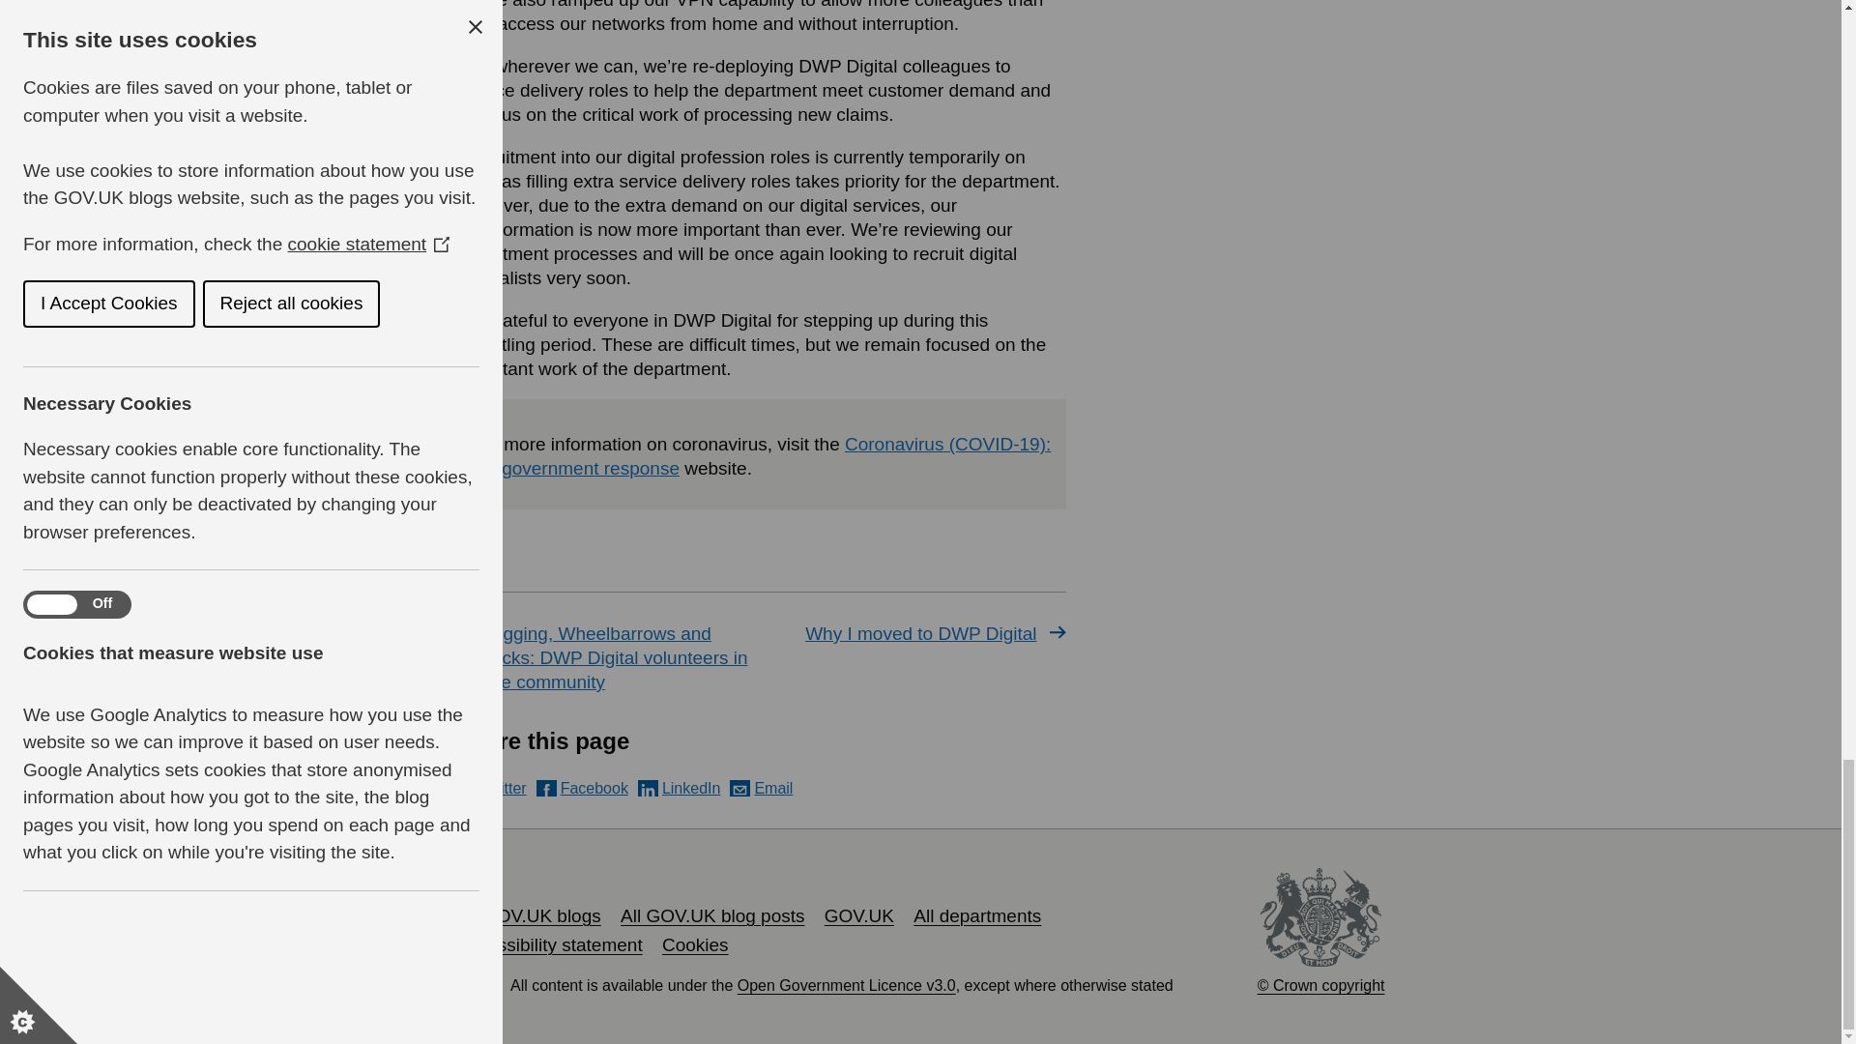 This screenshot has height=1044, width=1856. I want to click on All departments, so click(976, 915).